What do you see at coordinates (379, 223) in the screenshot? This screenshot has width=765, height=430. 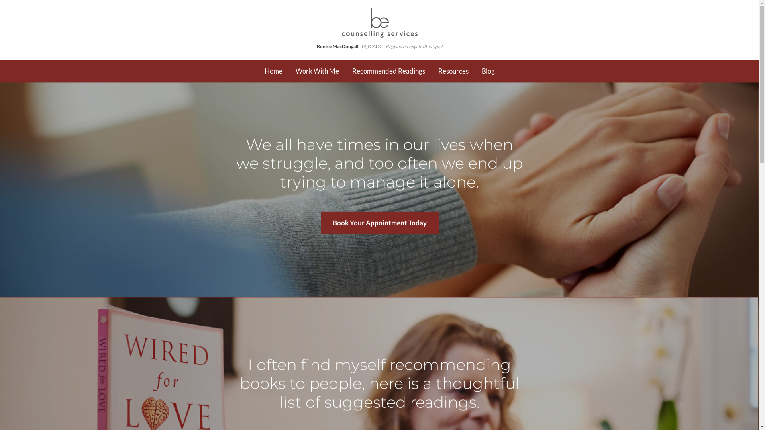 I see `Book Your Appointment Today` at bounding box center [379, 223].